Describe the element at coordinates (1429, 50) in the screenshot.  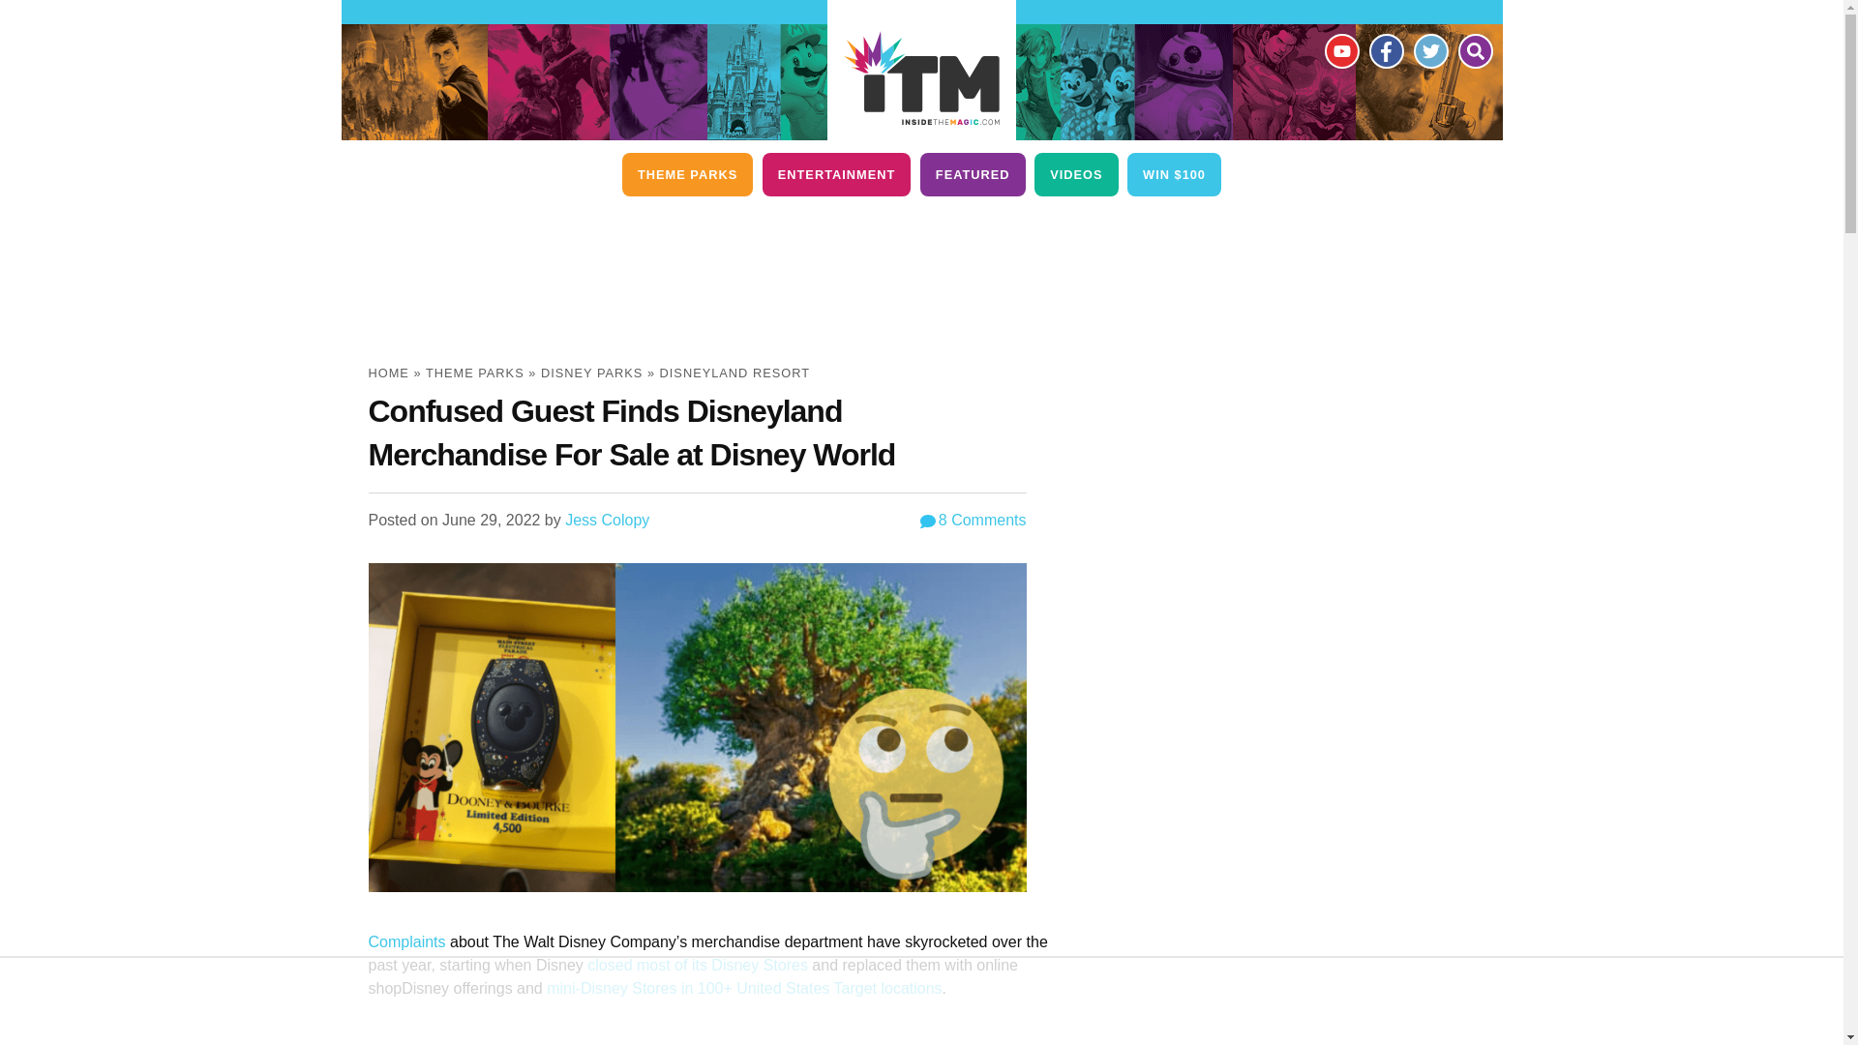
I see `Twitter` at that location.